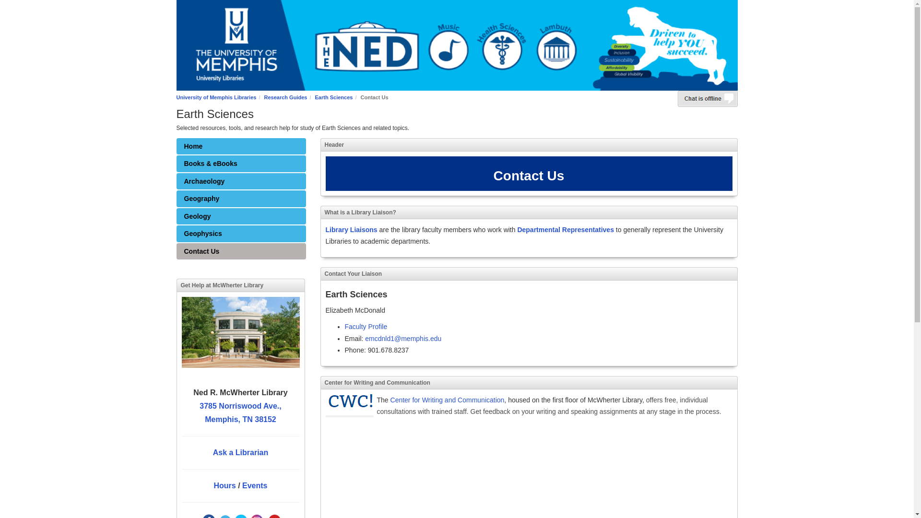 This screenshot has height=518, width=921. Describe the element at coordinates (241, 452) in the screenshot. I see `Ask a Librarian` at that location.